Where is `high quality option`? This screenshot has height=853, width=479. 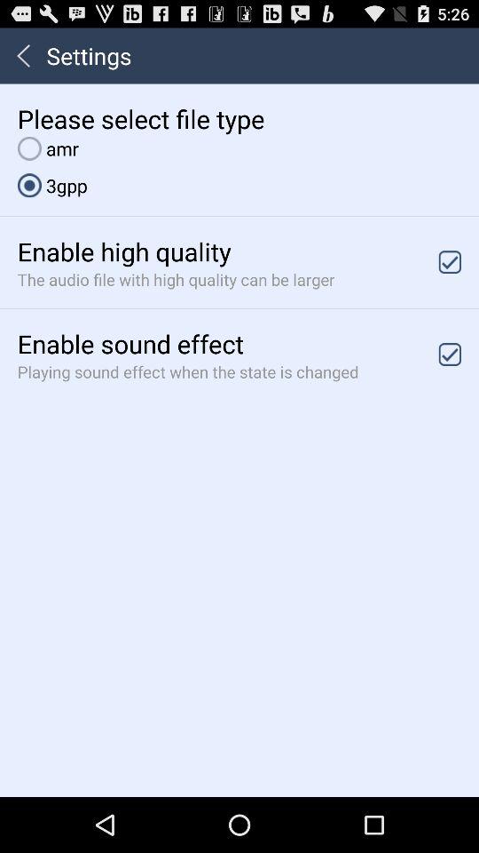
high quality option is located at coordinates (450, 261).